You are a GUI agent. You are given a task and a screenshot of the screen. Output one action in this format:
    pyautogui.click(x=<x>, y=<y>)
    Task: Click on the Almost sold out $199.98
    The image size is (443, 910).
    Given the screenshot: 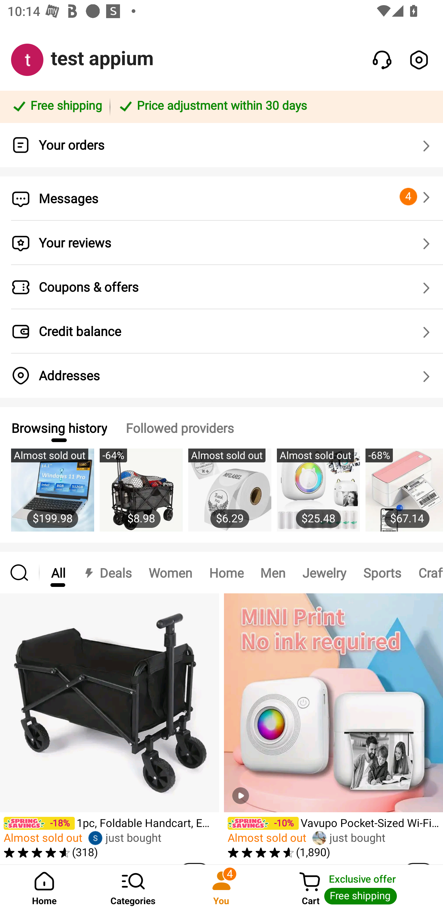 What is the action you would take?
    pyautogui.click(x=52, y=496)
    